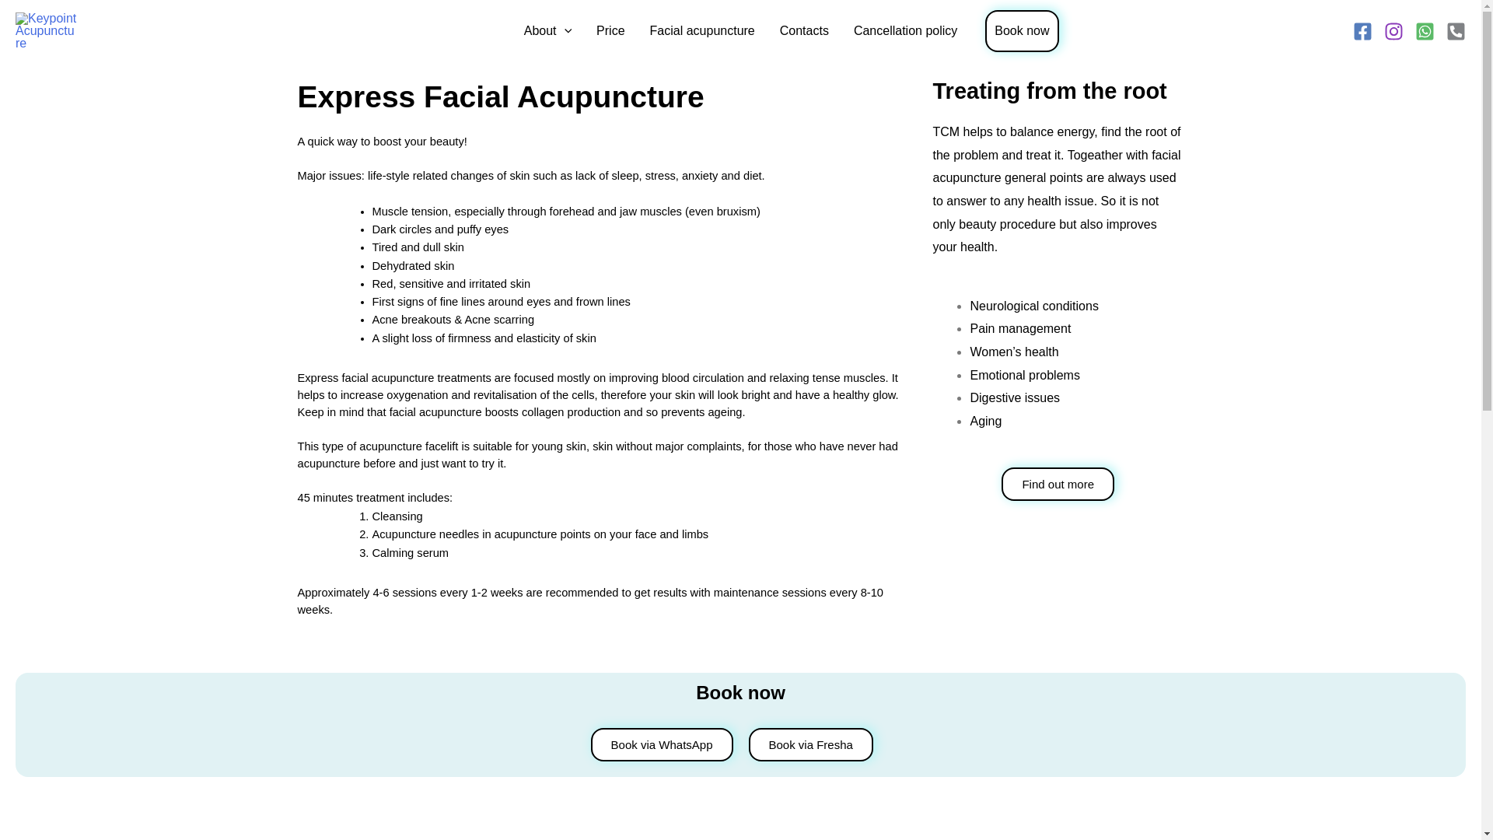 The height and width of the screenshot is (840, 1493). What do you see at coordinates (905, 31) in the screenshot?
I see `Cancellation policy` at bounding box center [905, 31].